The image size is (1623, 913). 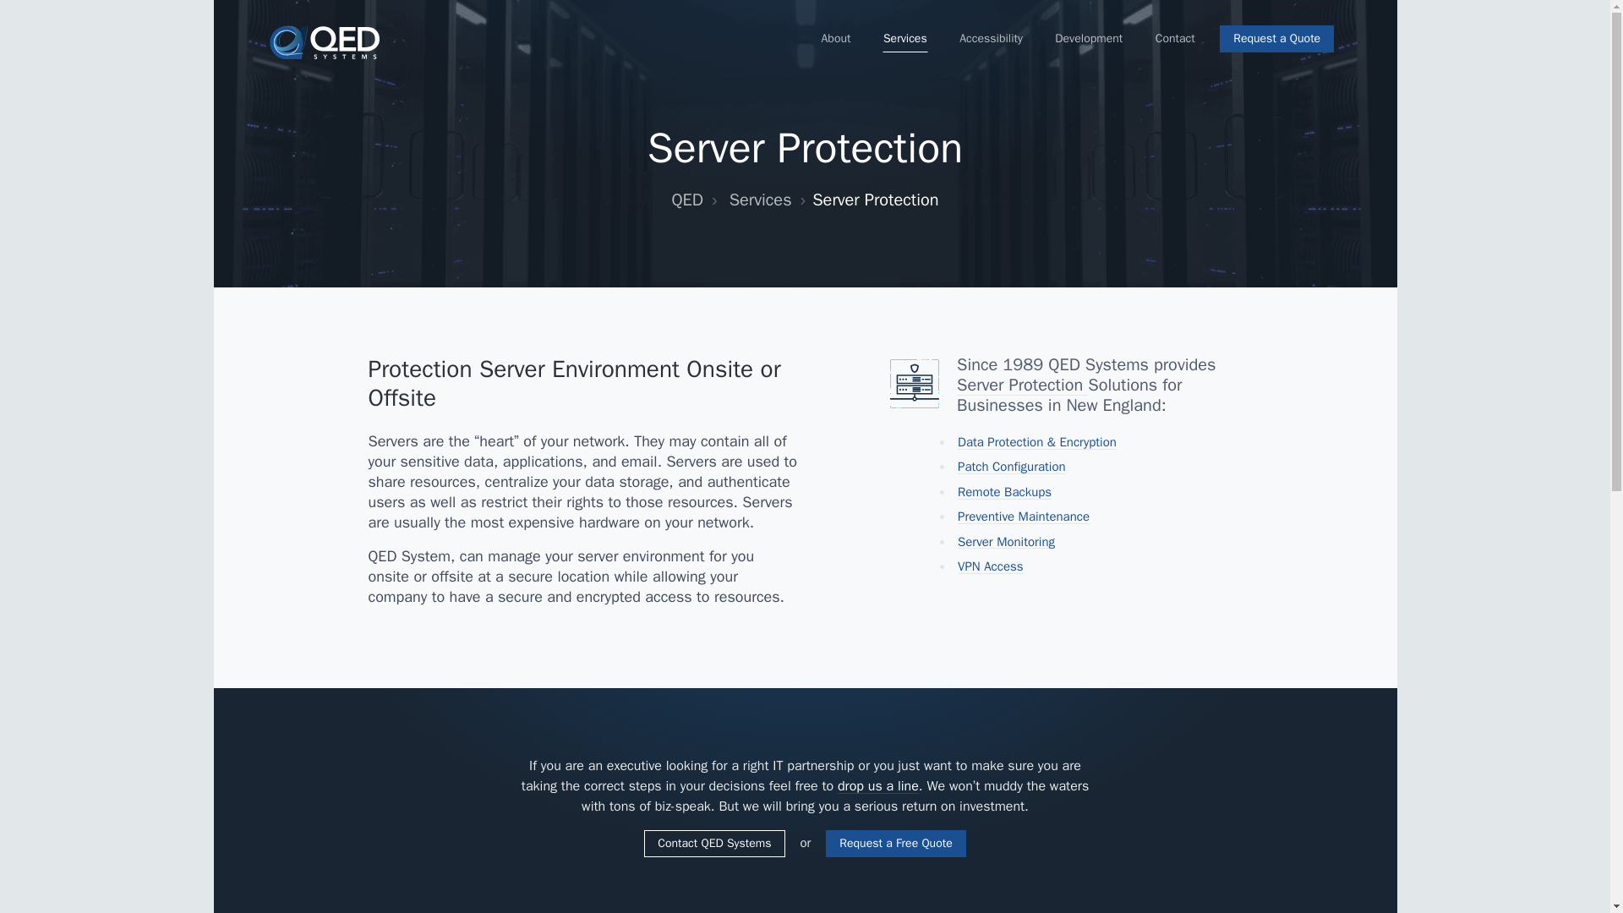 What do you see at coordinates (1022, 384) in the screenshot?
I see `Server Protection` at bounding box center [1022, 384].